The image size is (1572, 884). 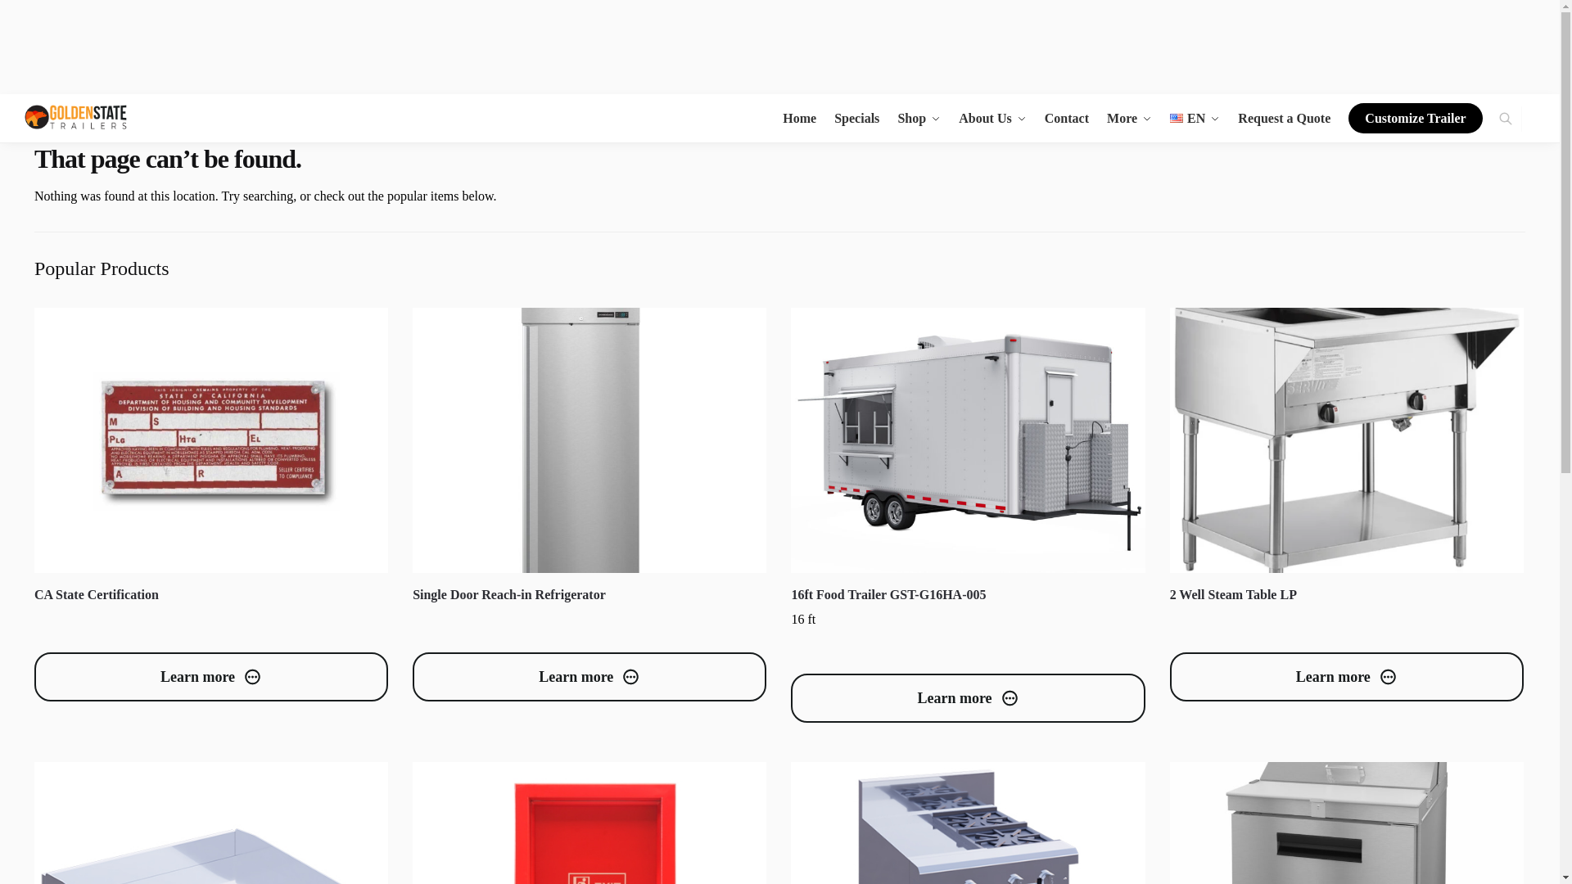 What do you see at coordinates (589, 823) in the screenshot?
I see `Emergency Exit Door` at bounding box center [589, 823].